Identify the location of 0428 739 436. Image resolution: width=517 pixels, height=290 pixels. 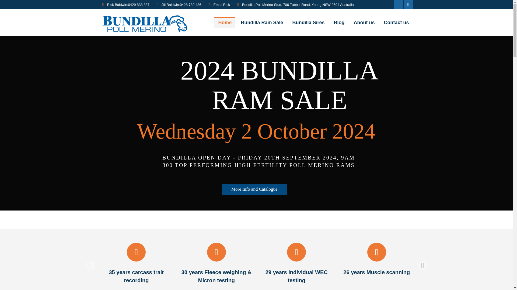
(191, 5).